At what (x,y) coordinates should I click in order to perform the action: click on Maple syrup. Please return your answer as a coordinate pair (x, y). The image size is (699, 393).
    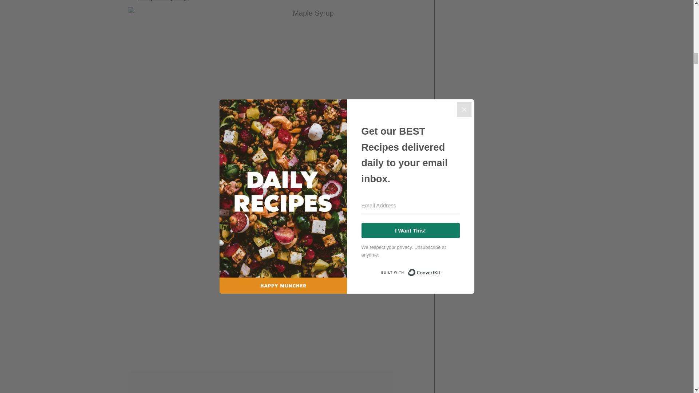
    Looking at the image, I should click on (163, 0).